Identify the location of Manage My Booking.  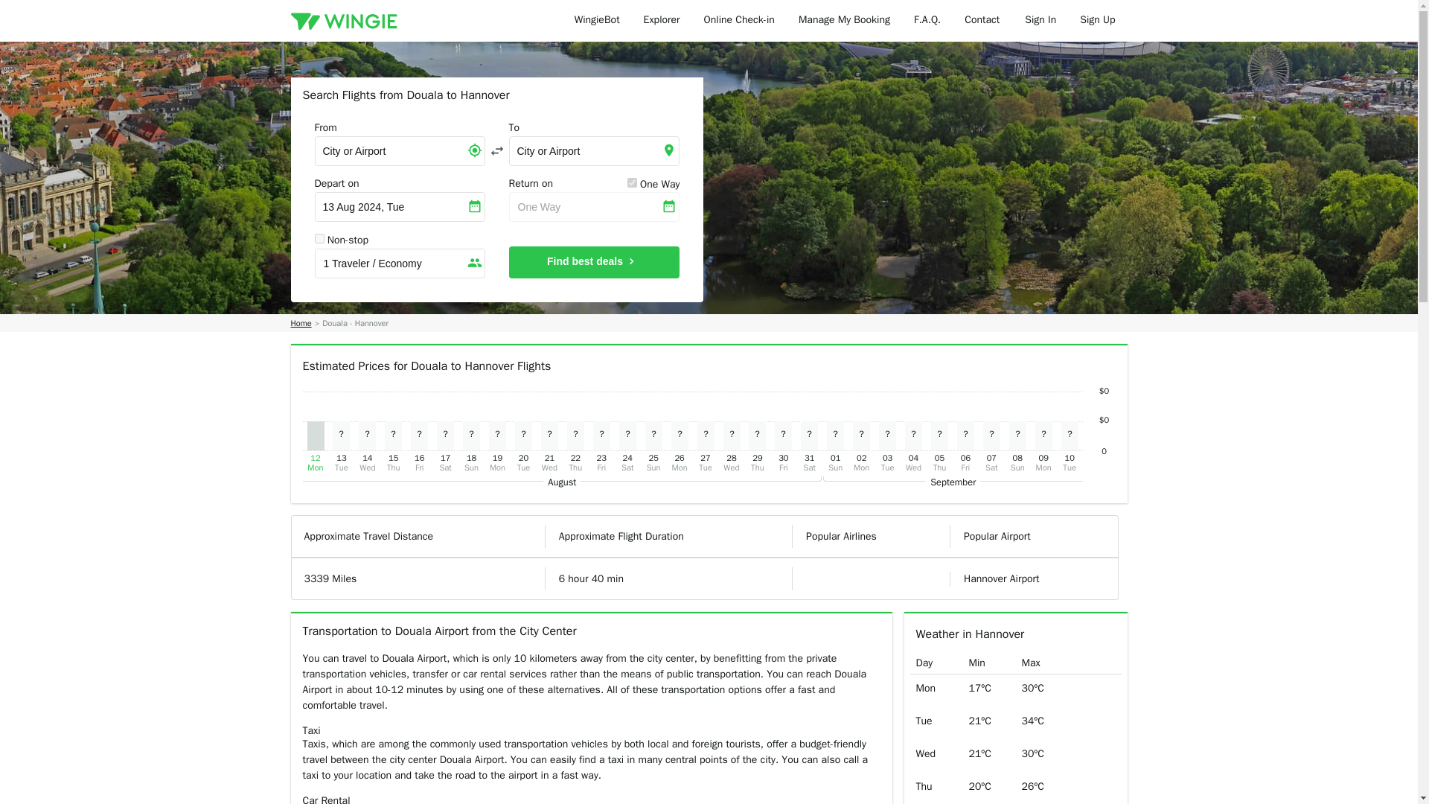
(844, 21).